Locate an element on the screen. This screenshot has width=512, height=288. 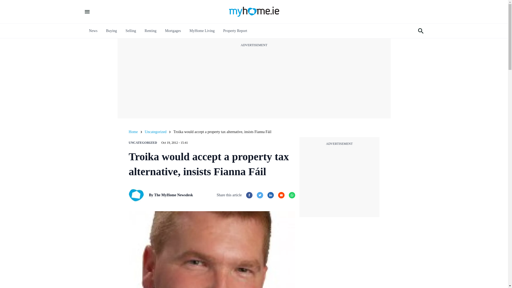
Mortgages is located at coordinates (173, 31).